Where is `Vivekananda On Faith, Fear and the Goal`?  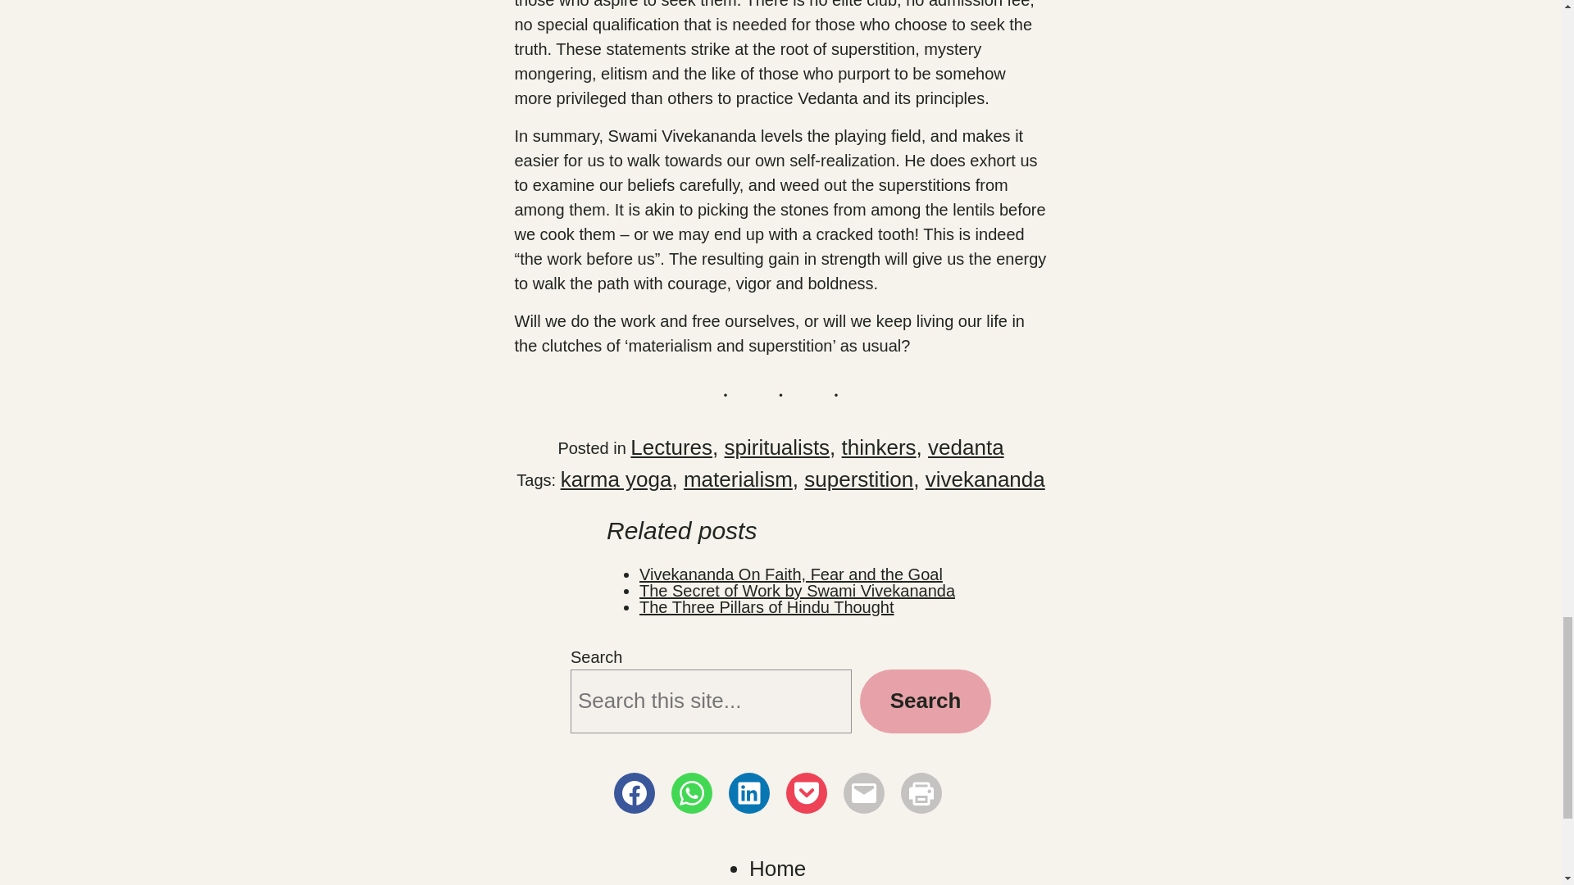 Vivekananda On Faith, Fear and the Goal is located at coordinates (790, 574).